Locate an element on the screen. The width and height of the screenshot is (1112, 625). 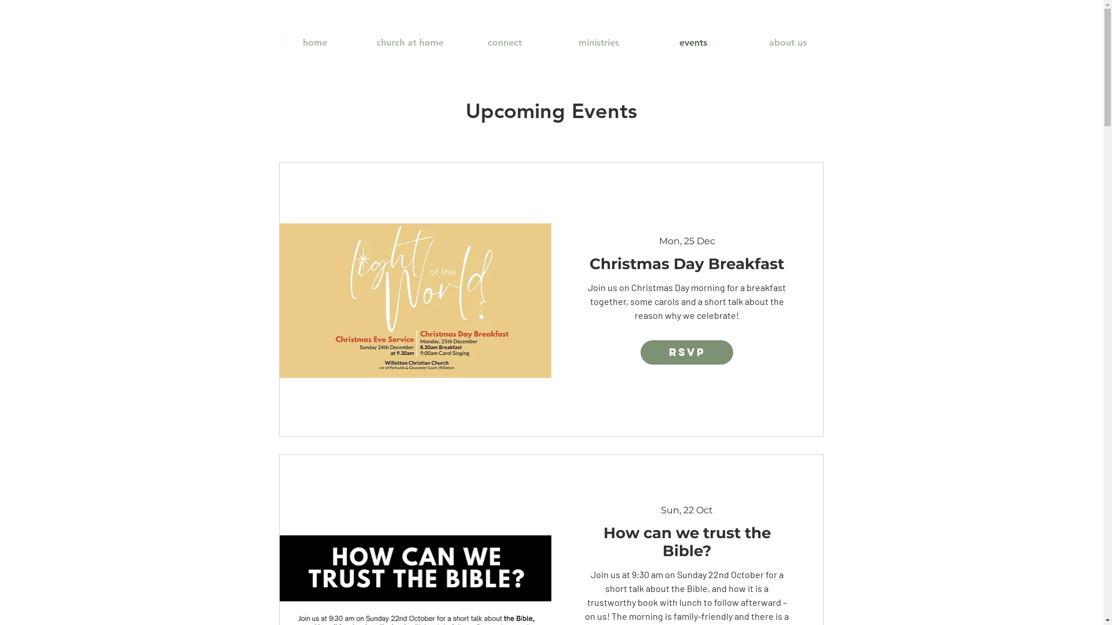
about us is located at coordinates (788, 43).